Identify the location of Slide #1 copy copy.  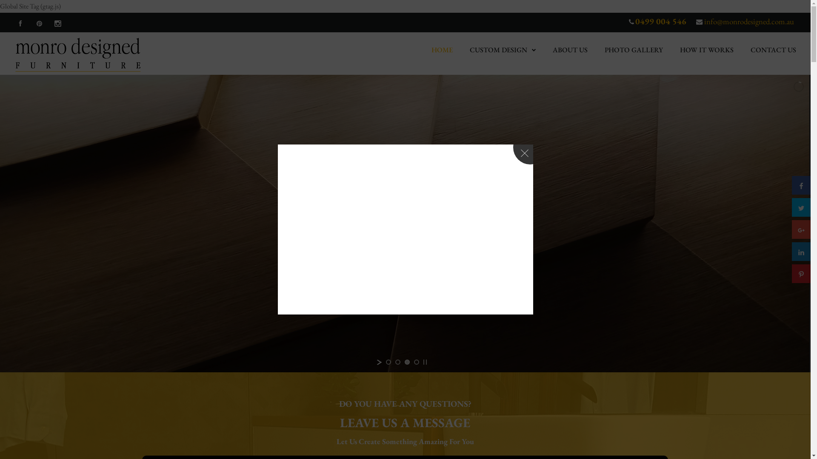
(405, 224).